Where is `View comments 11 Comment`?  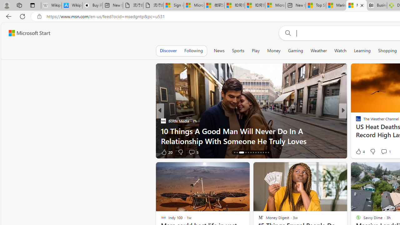 View comments 11 Comment is located at coordinates (386, 152).